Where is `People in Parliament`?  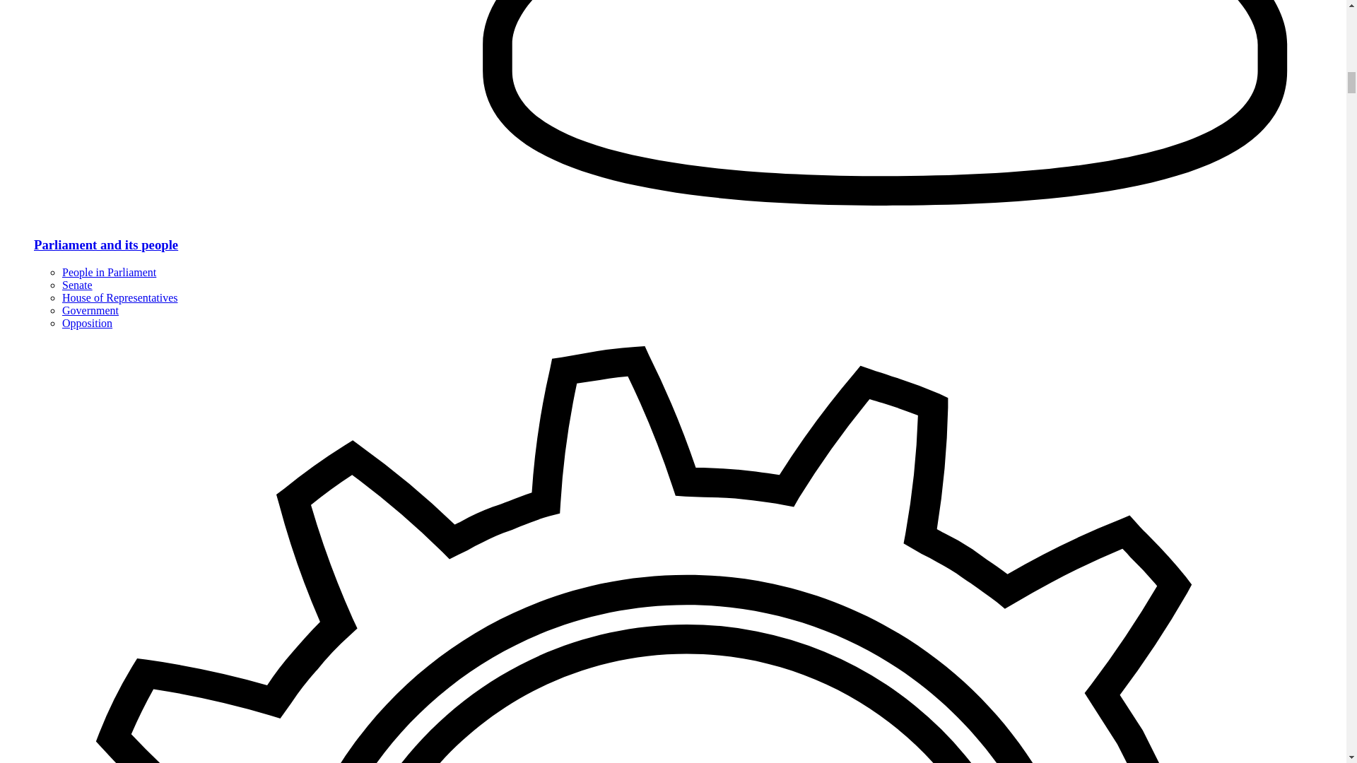
People in Parliament is located at coordinates (109, 272).